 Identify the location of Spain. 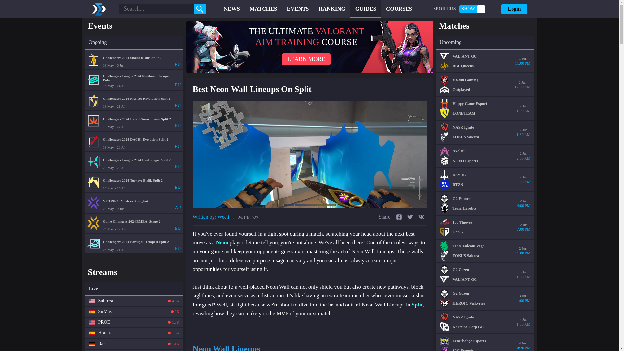
(92, 322).